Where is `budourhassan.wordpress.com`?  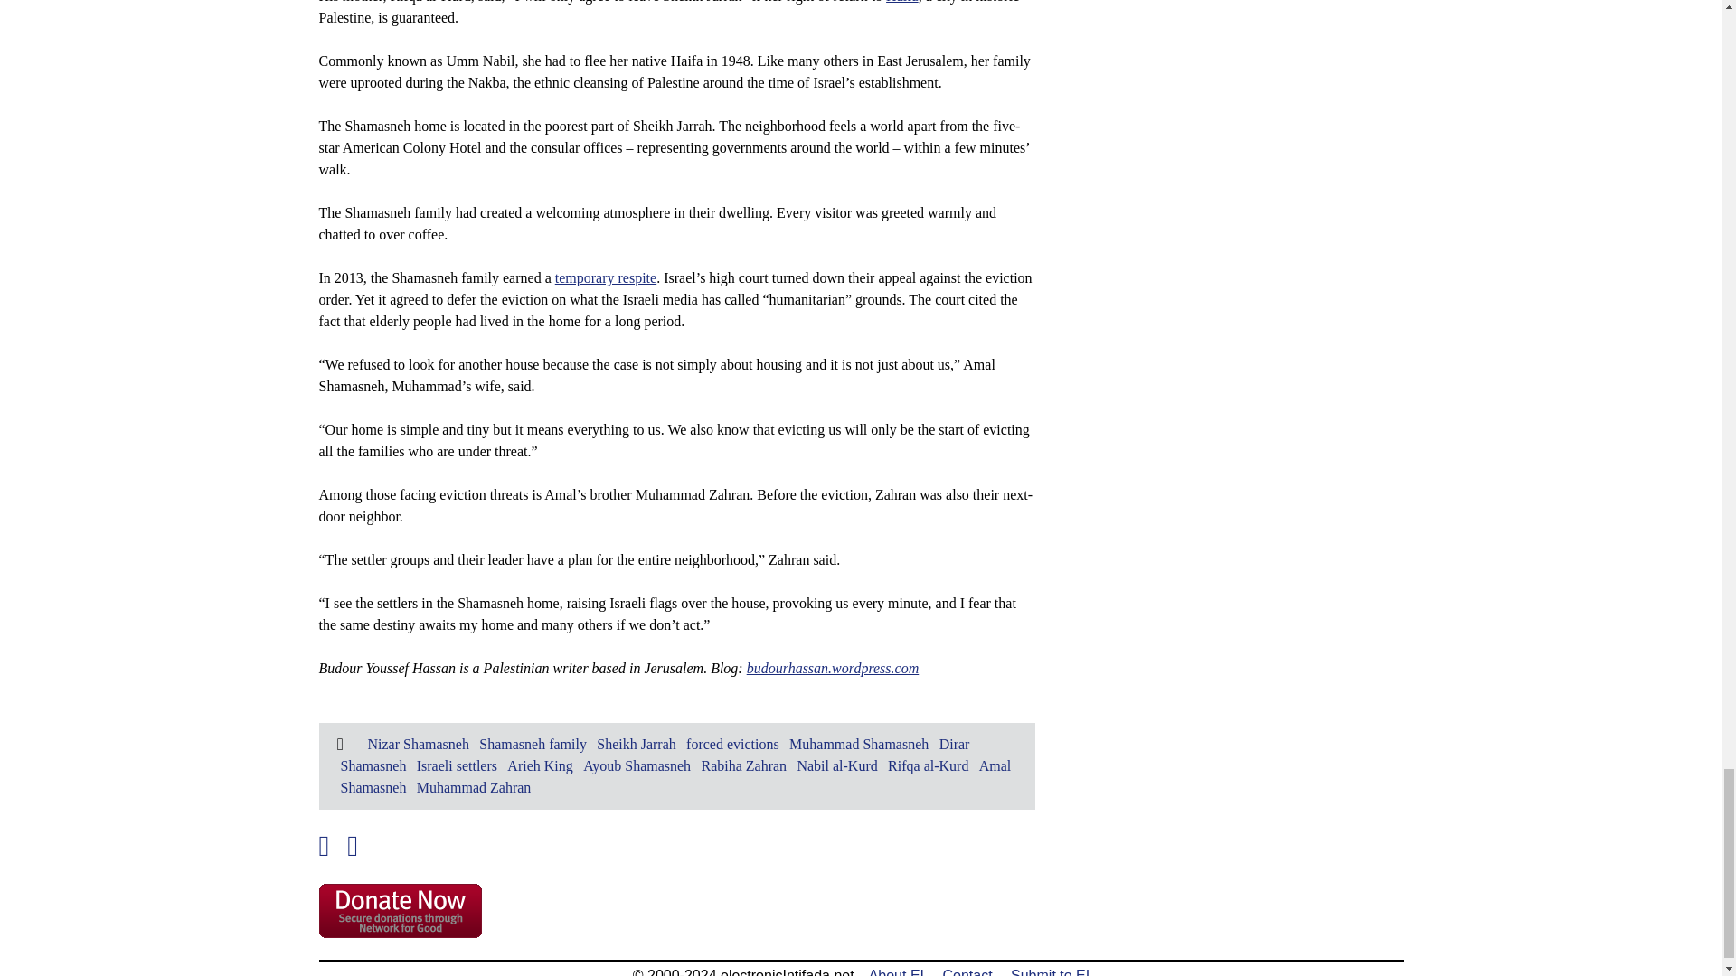 budourhassan.wordpress.com is located at coordinates (833, 669).